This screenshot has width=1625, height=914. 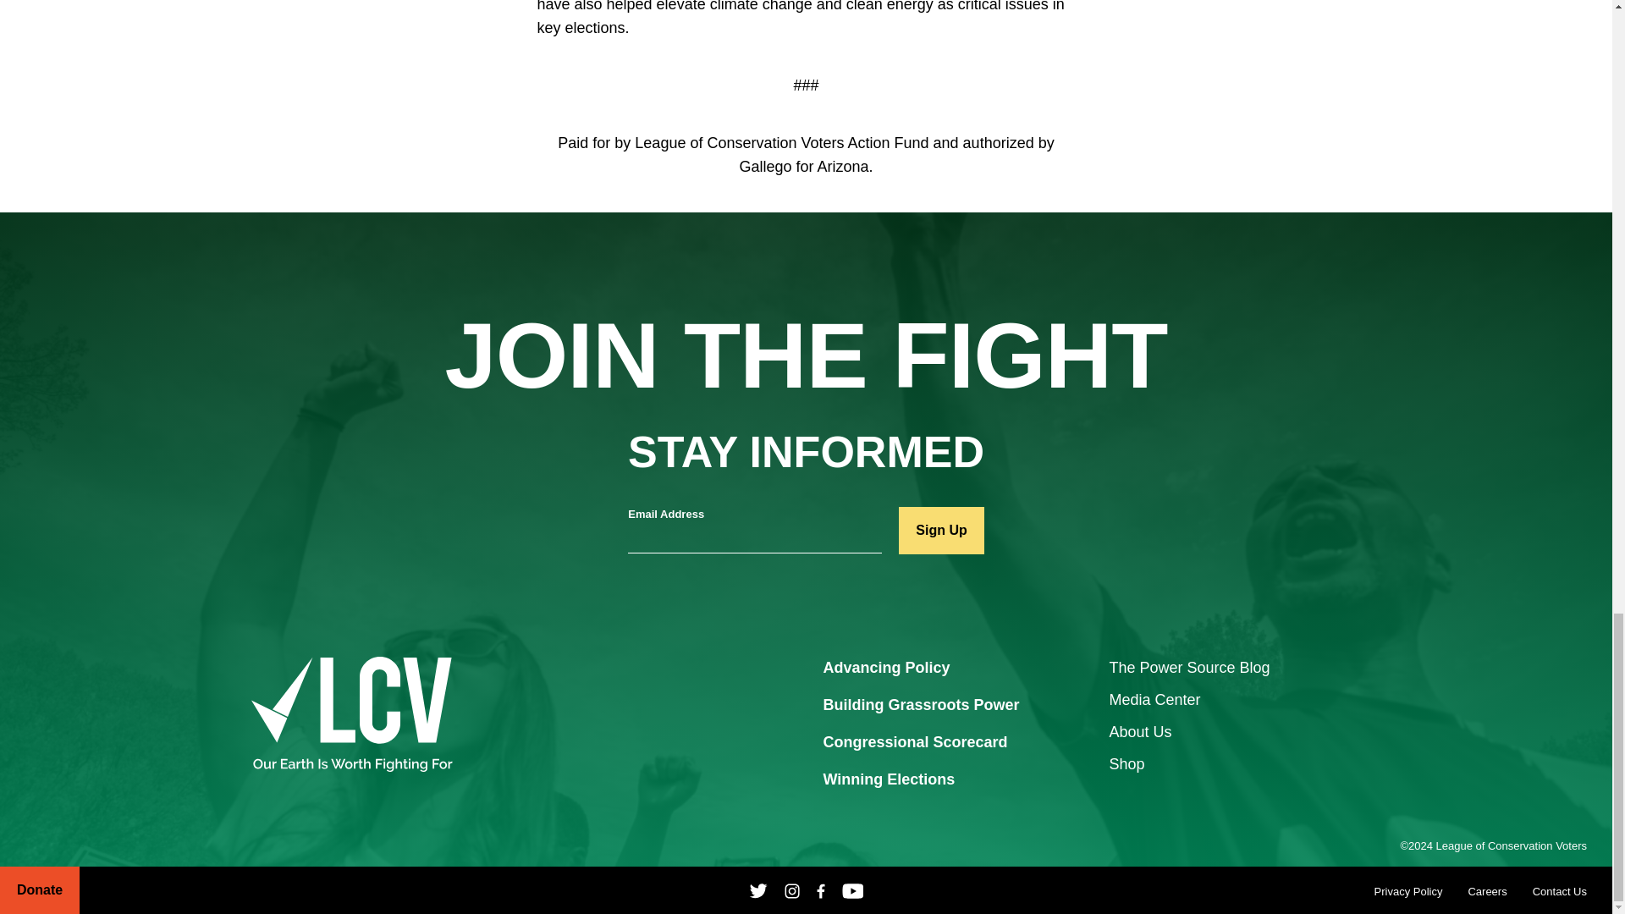 What do you see at coordinates (1154, 699) in the screenshot?
I see `Media Center` at bounding box center [1154, 699].